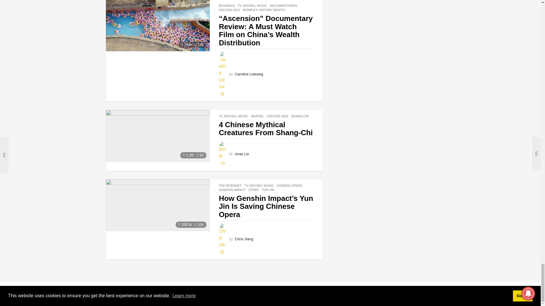  Describe the element at coordinates (157, 136) in the screenshot. I see `4 Chinese Mythical Creatures From Shang-Chi` at that location.